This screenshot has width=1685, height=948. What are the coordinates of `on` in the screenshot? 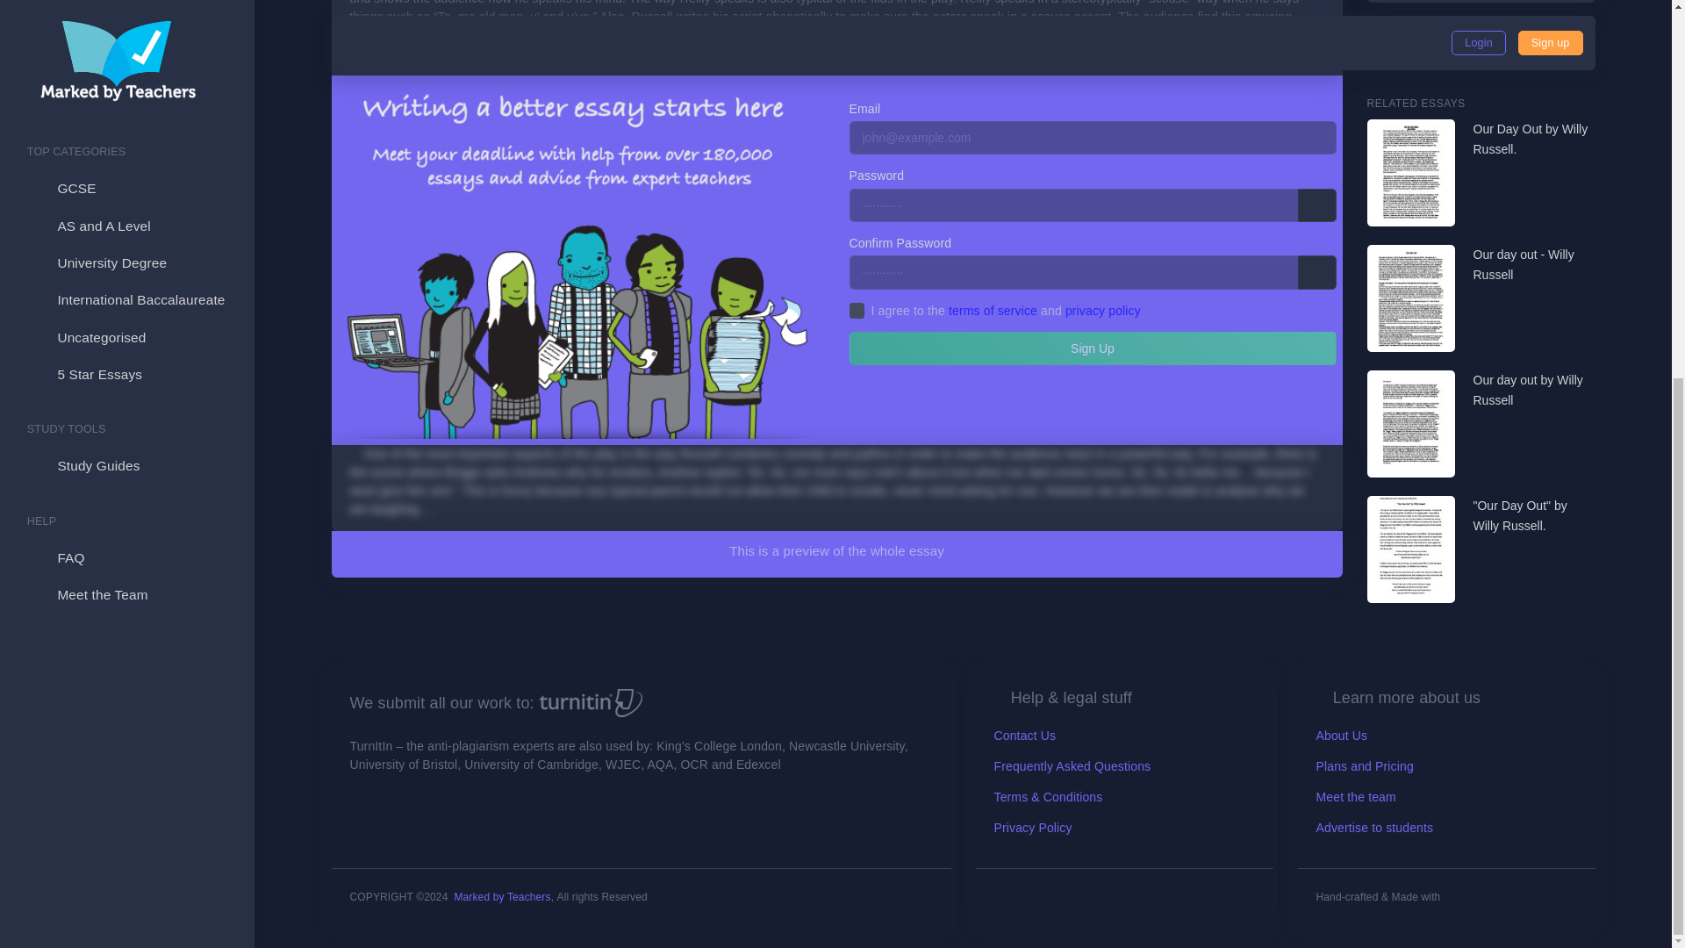 It's located at (857, 310).